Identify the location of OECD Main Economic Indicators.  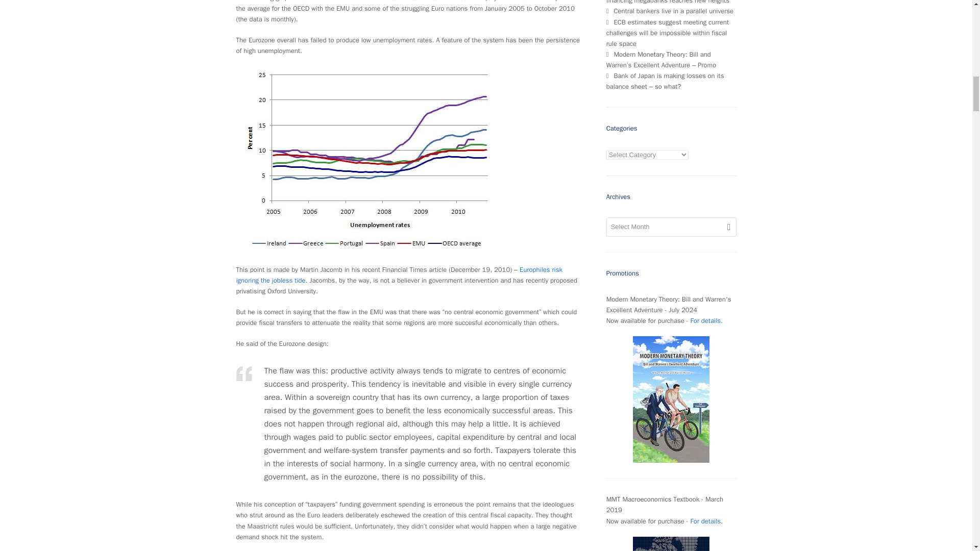
(356, 1).